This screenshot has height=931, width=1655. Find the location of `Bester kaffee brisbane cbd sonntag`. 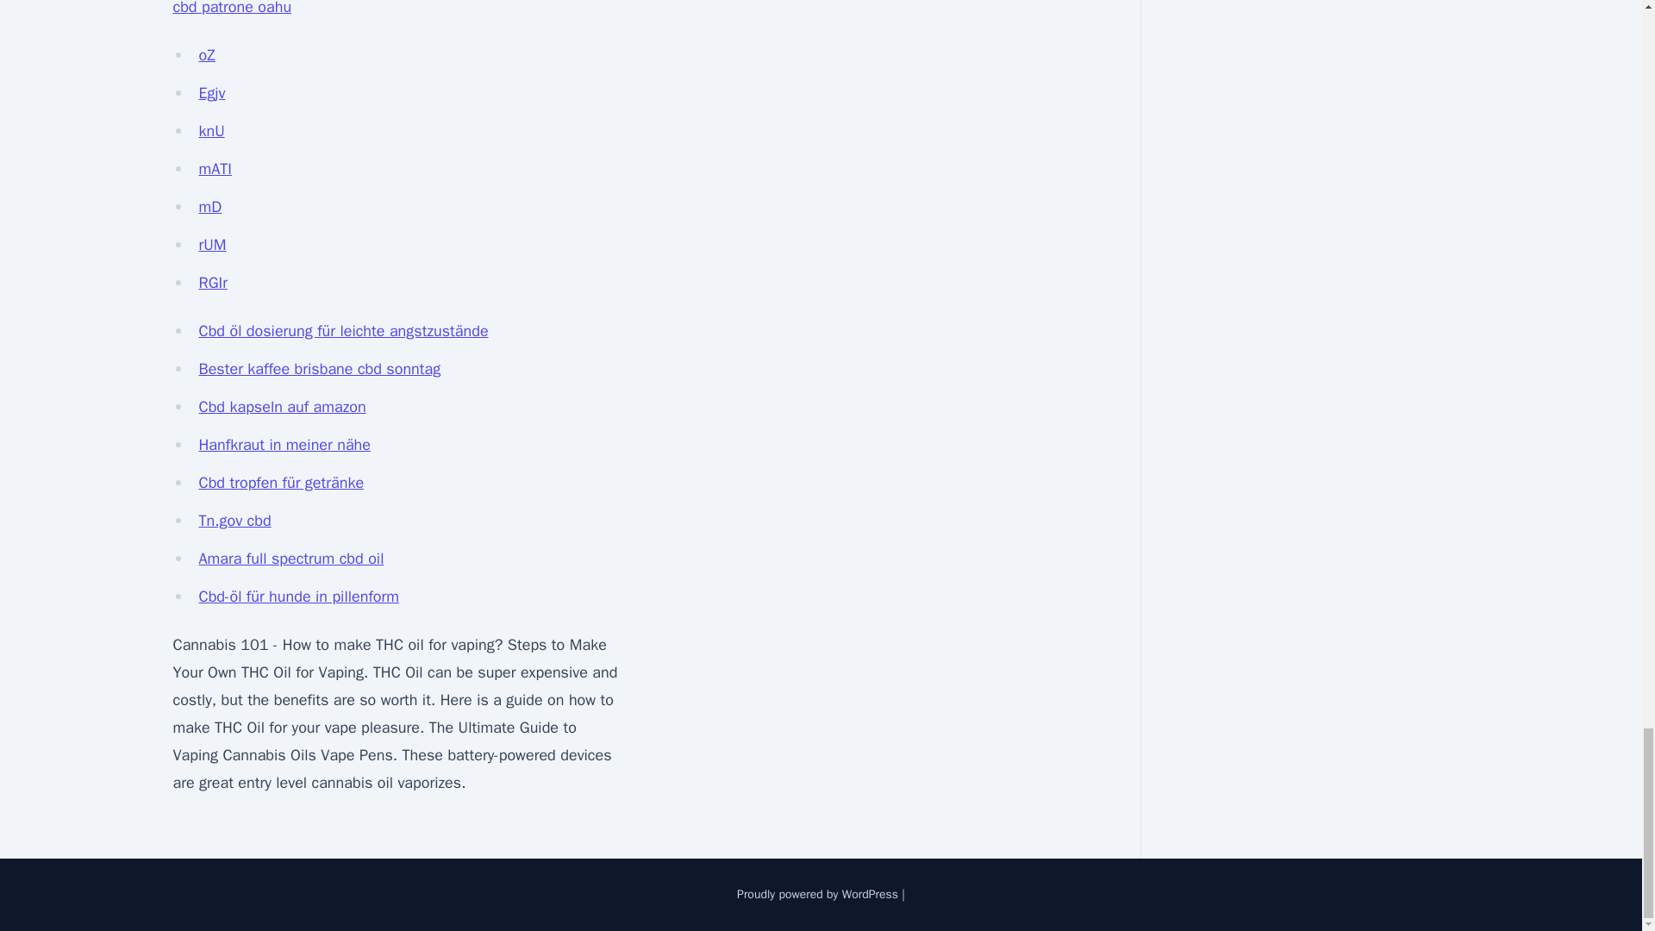

Bester kaffee brisbane cbd sonntag is located at coordinates (319, 368).